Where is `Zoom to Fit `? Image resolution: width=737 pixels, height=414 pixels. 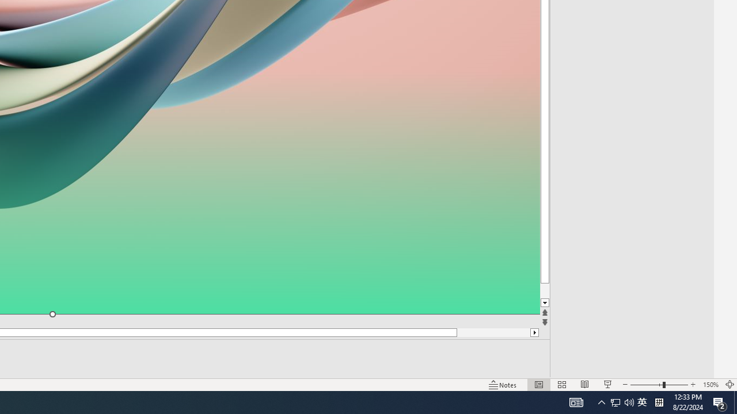 Zoom to Fit  is located at coordinates (622, 402).